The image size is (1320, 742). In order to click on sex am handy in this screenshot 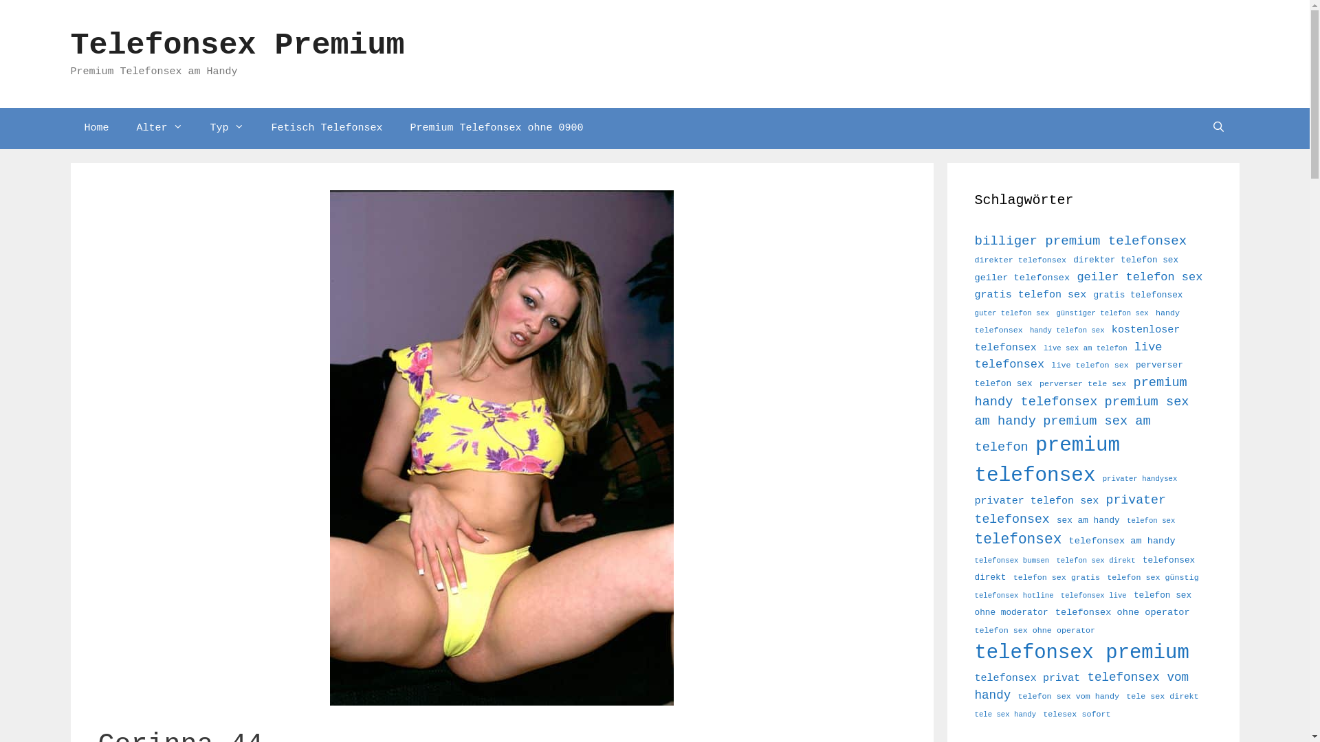, I will do `click(1088, 521)`.